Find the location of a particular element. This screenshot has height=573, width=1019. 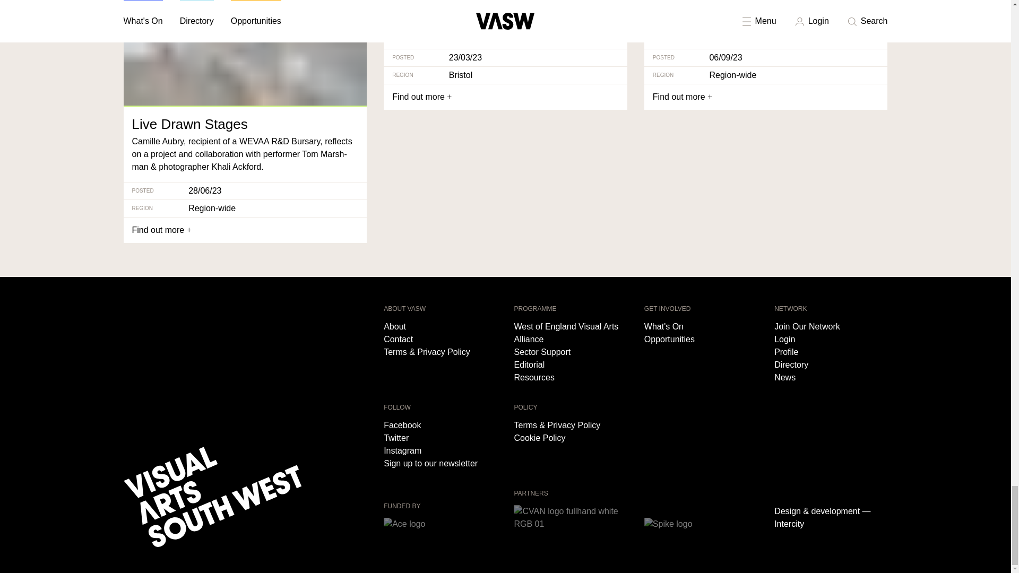

Resources is located at coordinates (570, 377).